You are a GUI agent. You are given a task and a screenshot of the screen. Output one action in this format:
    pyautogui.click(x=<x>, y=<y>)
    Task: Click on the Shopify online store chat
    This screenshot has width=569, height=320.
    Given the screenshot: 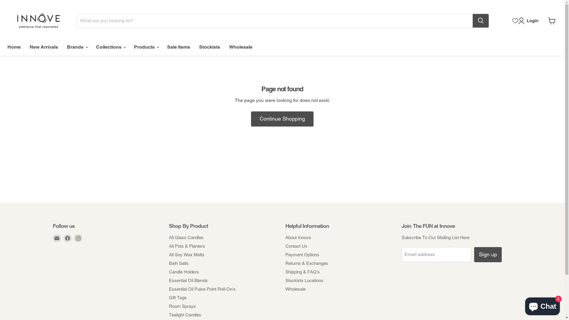 What is the action you would take?
    pyautogui.click(x=542, y=305)
    